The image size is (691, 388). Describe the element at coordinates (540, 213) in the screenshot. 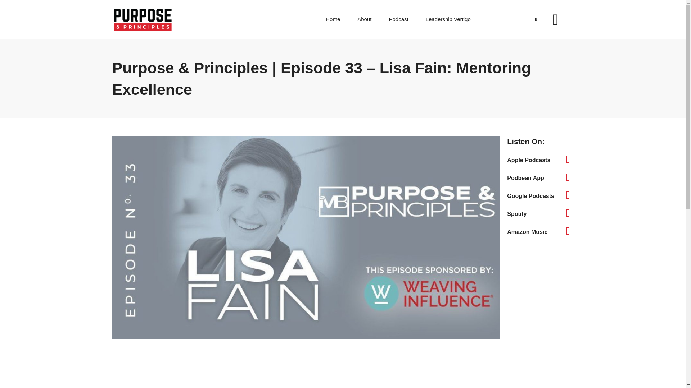

I see `Spotify` at that location.